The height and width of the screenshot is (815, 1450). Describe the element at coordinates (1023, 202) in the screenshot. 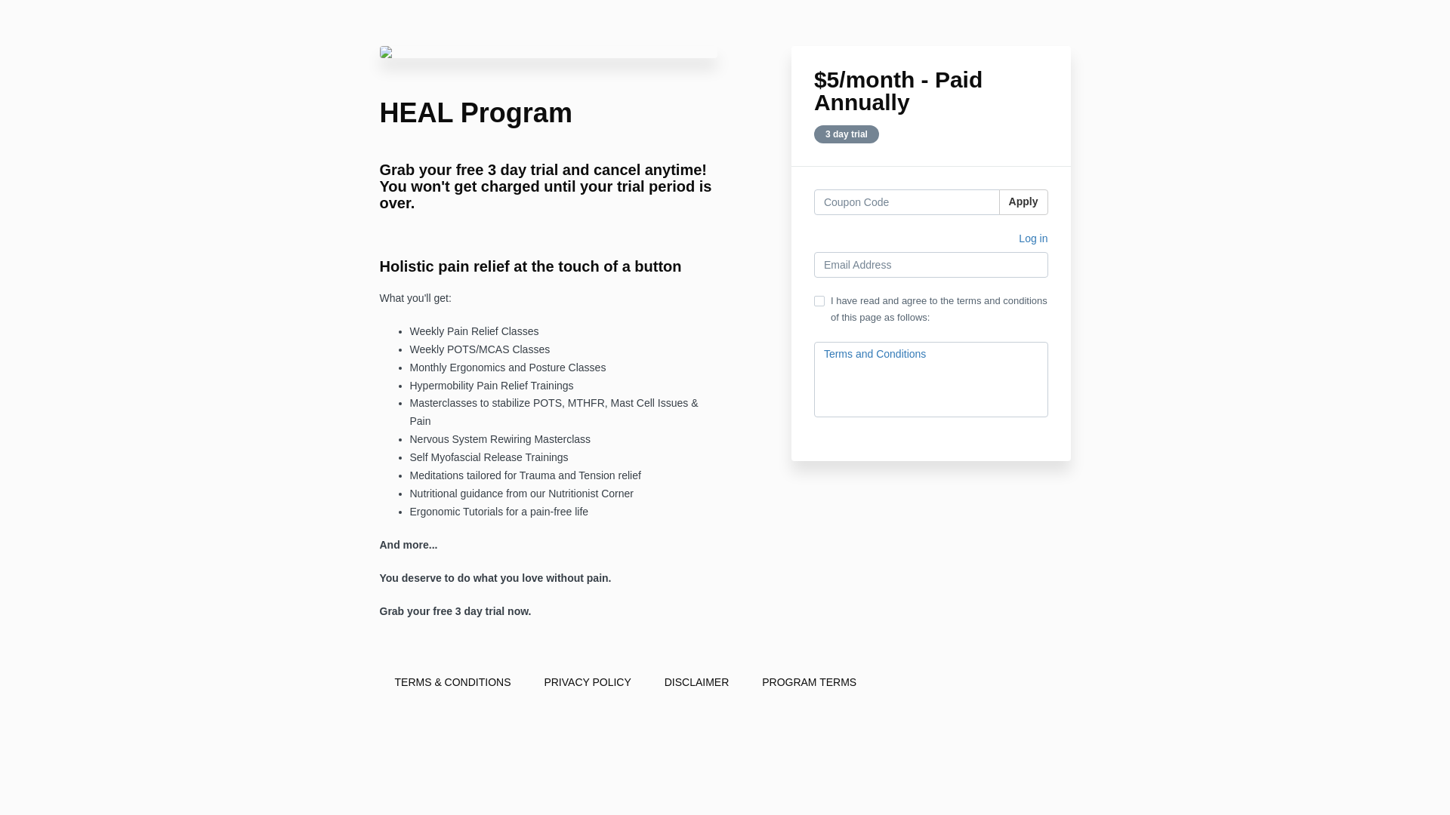

I see `Apply` at that location.